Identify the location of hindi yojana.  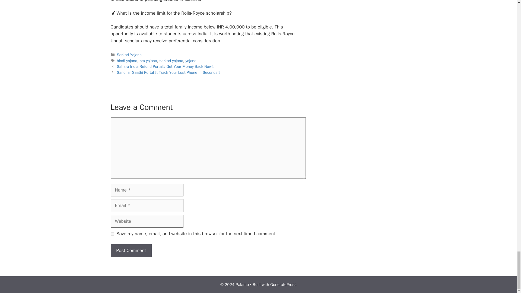
(127, 61).